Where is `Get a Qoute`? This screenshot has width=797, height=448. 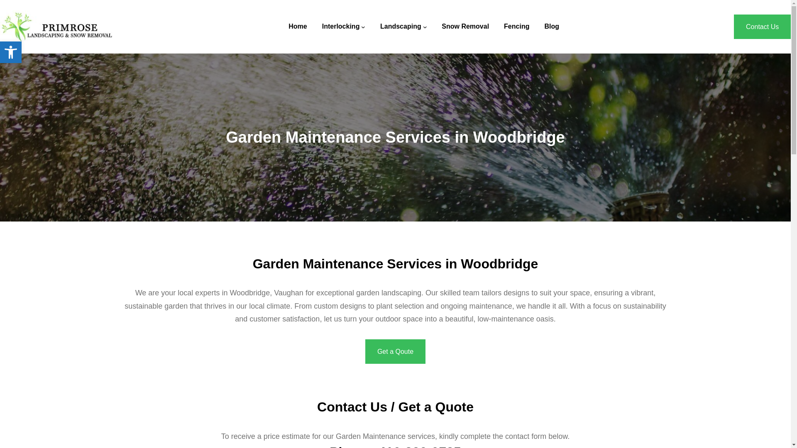 Get a Qoute is located at coordinates (420, 446).